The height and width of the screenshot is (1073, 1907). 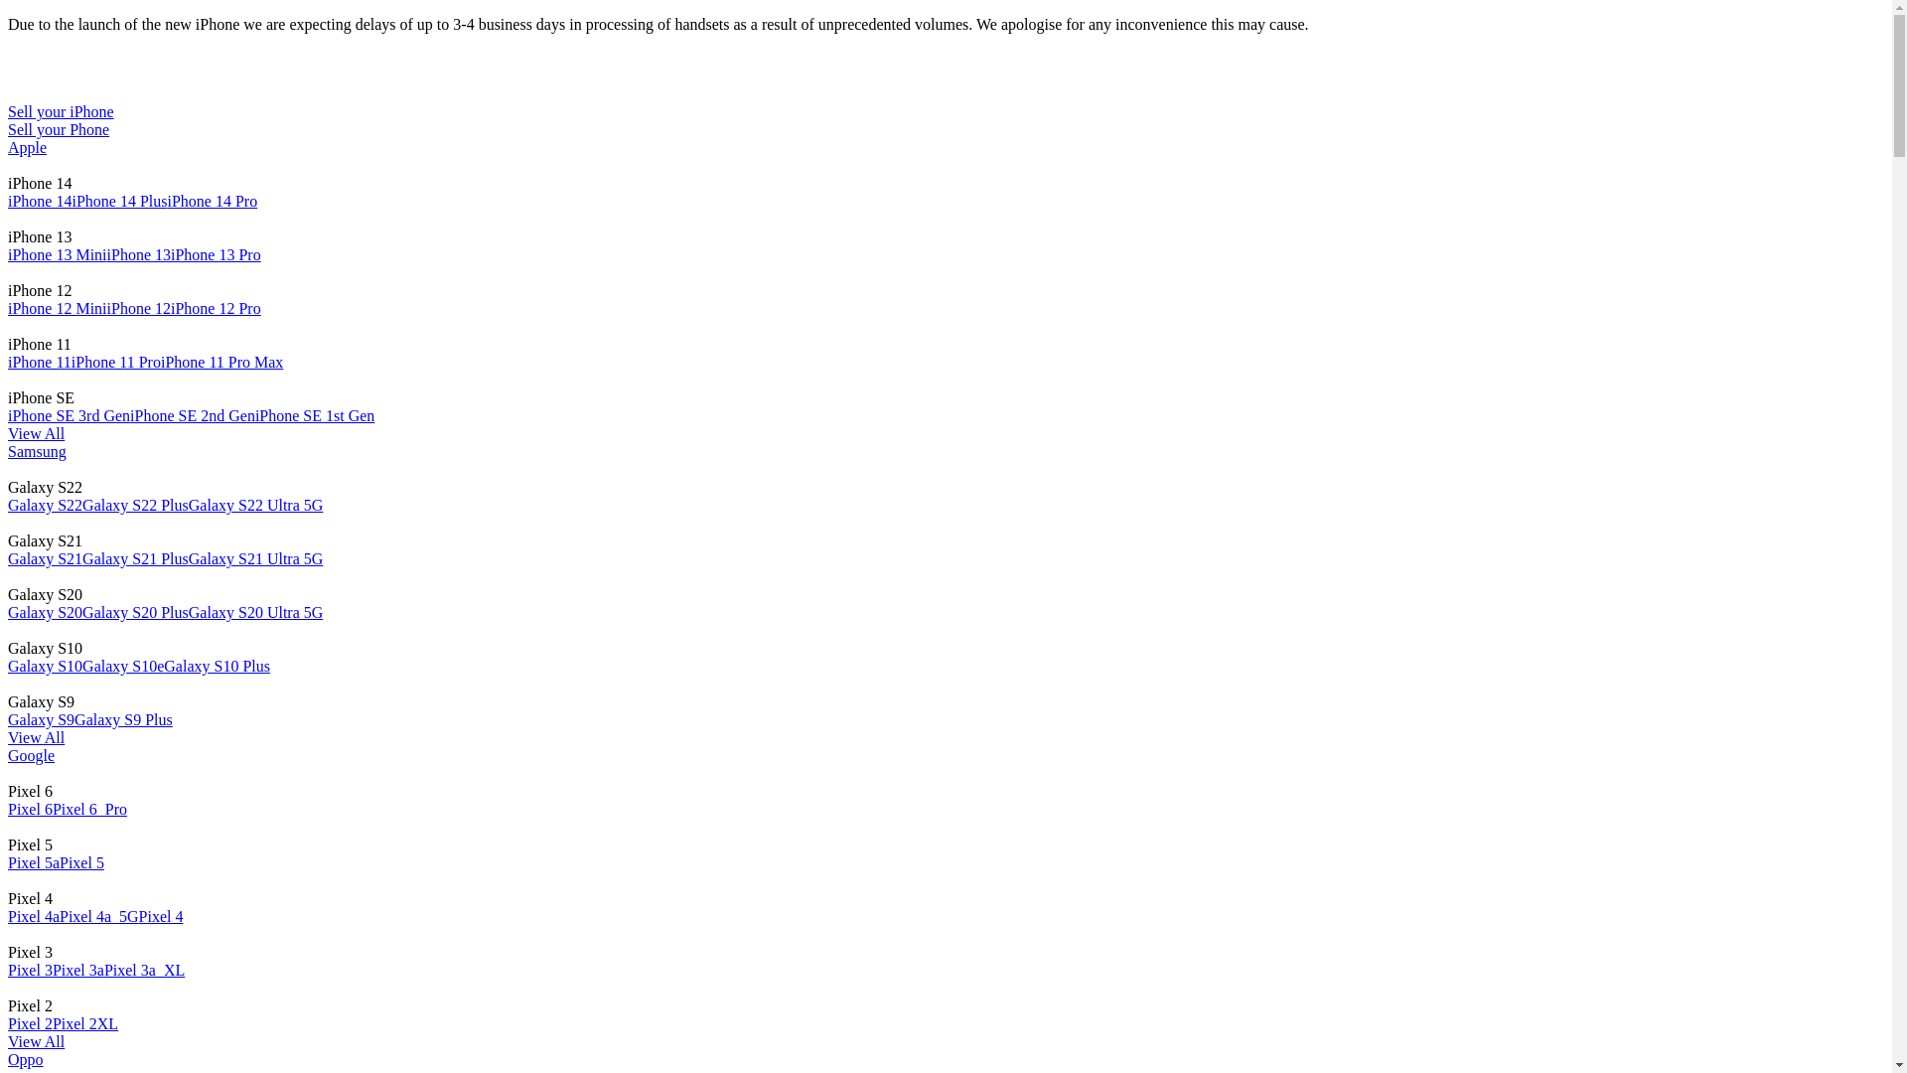 I want to click on iPhone 13 Mini, so click(x=58, y=254).